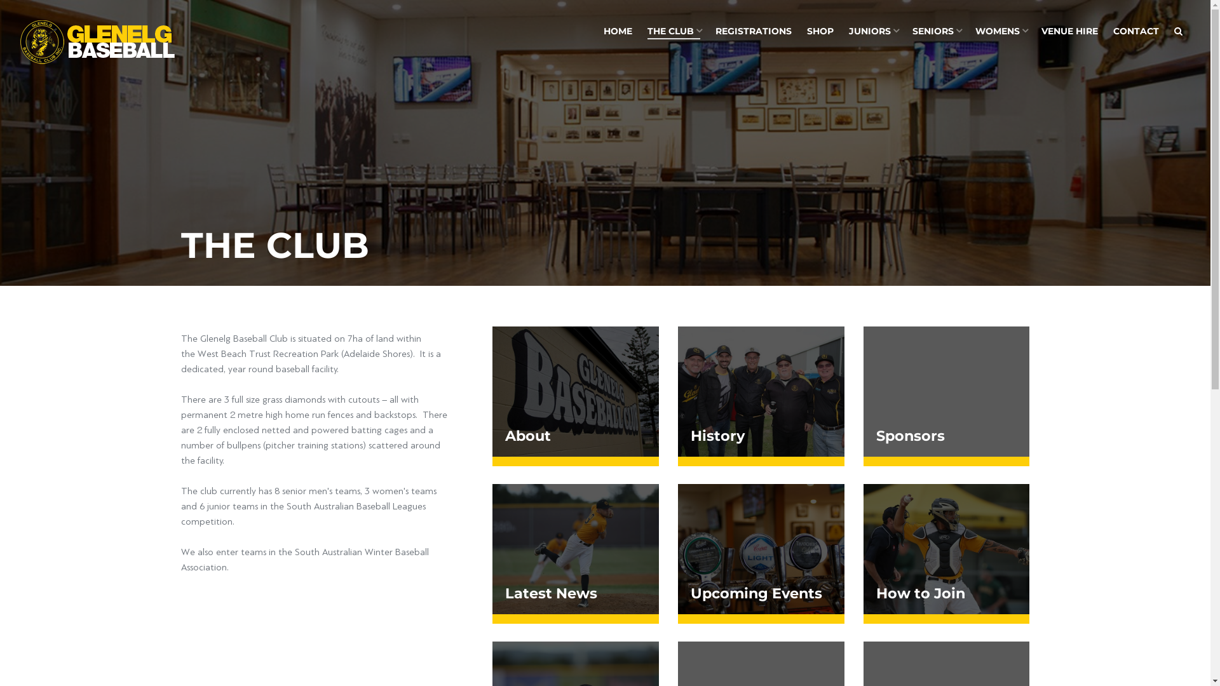  Describe the element at coordinates (761, 396) in the screenshot. I see `History` at that location.